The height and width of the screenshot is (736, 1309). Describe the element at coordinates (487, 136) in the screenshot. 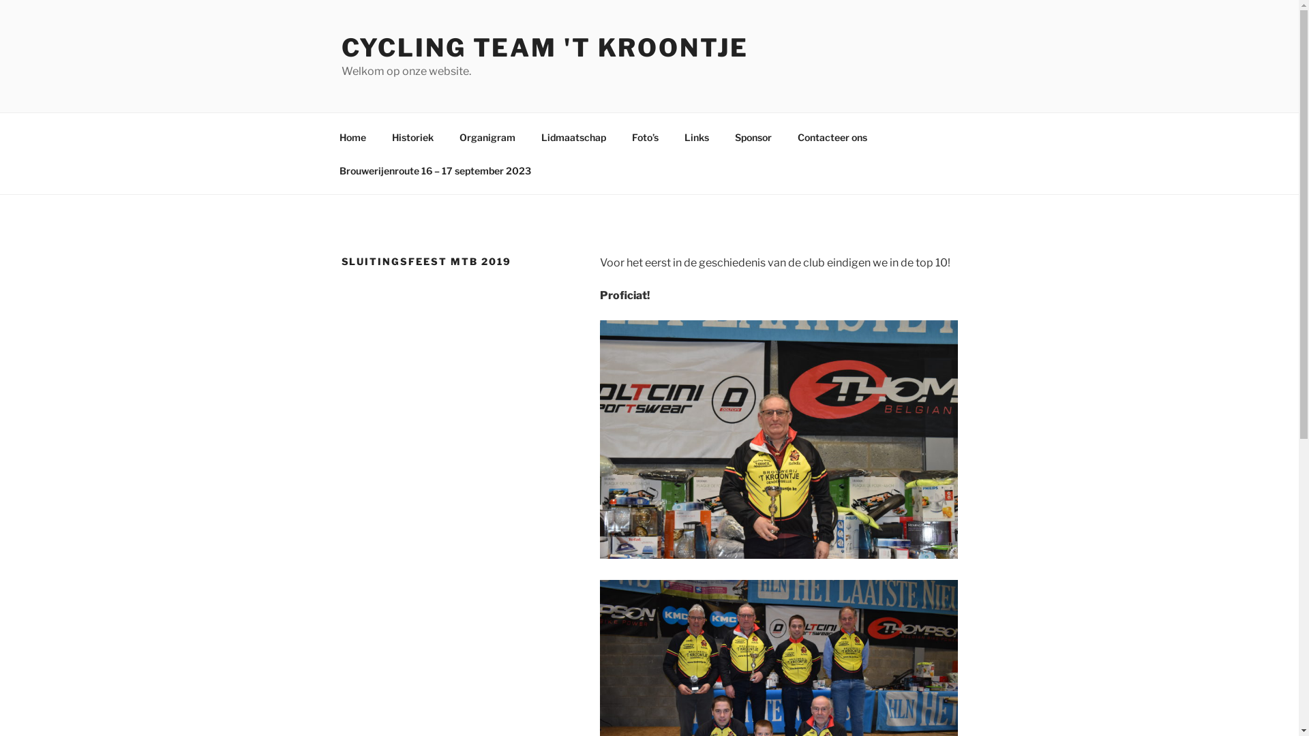

I see `Organigram` at that location.